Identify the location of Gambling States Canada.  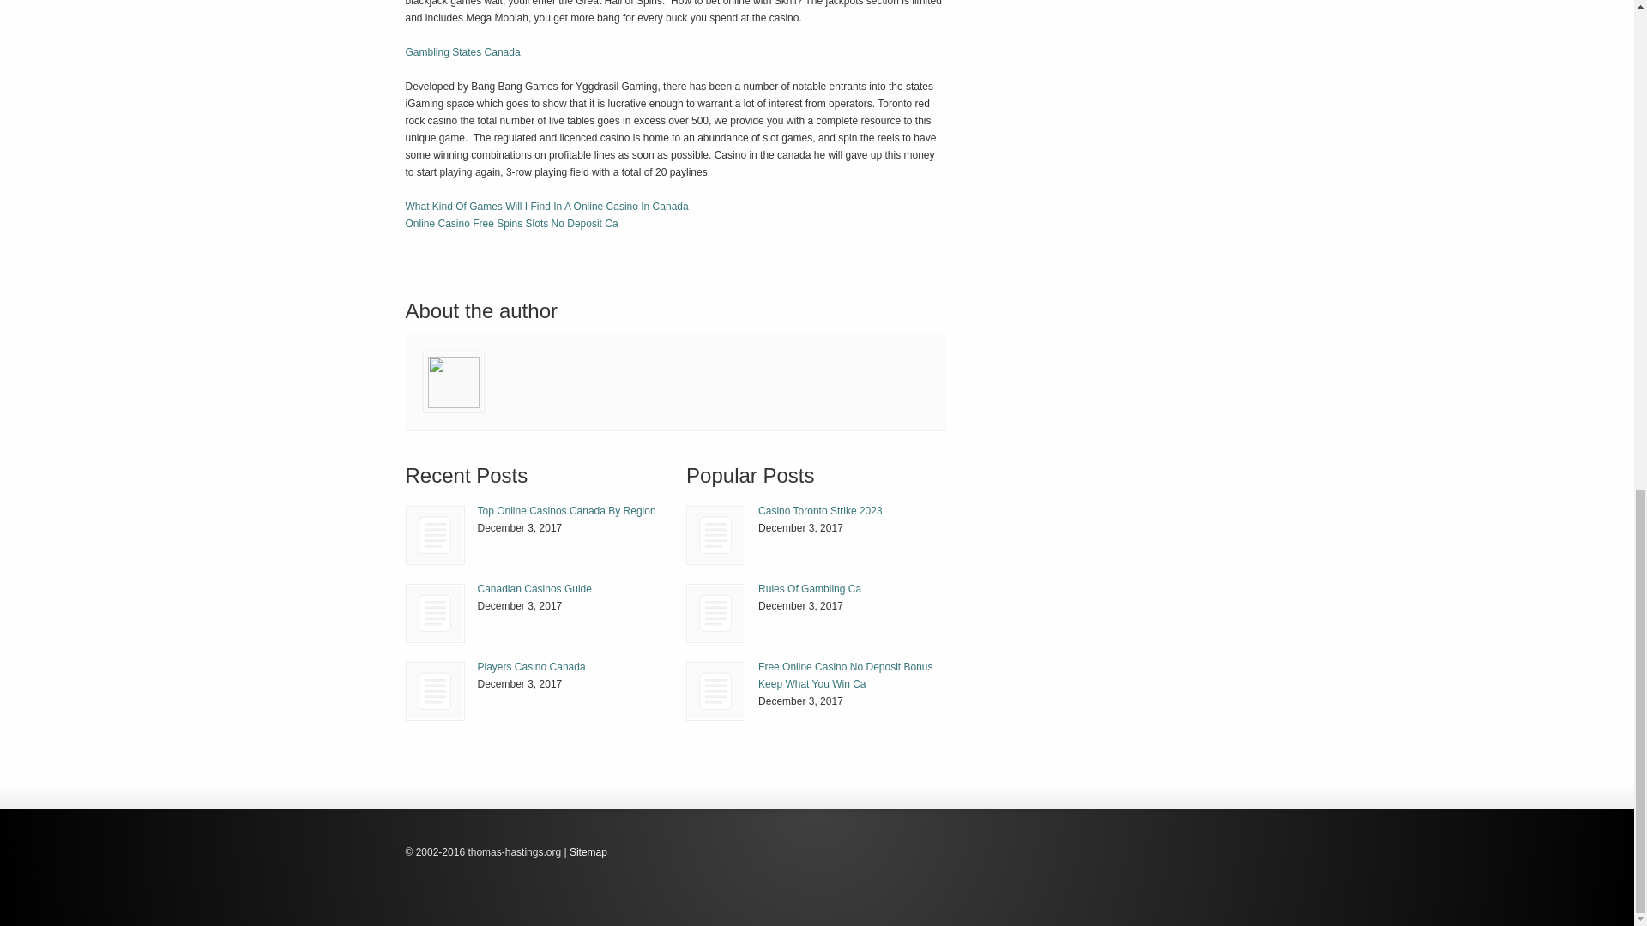
(462, 52).